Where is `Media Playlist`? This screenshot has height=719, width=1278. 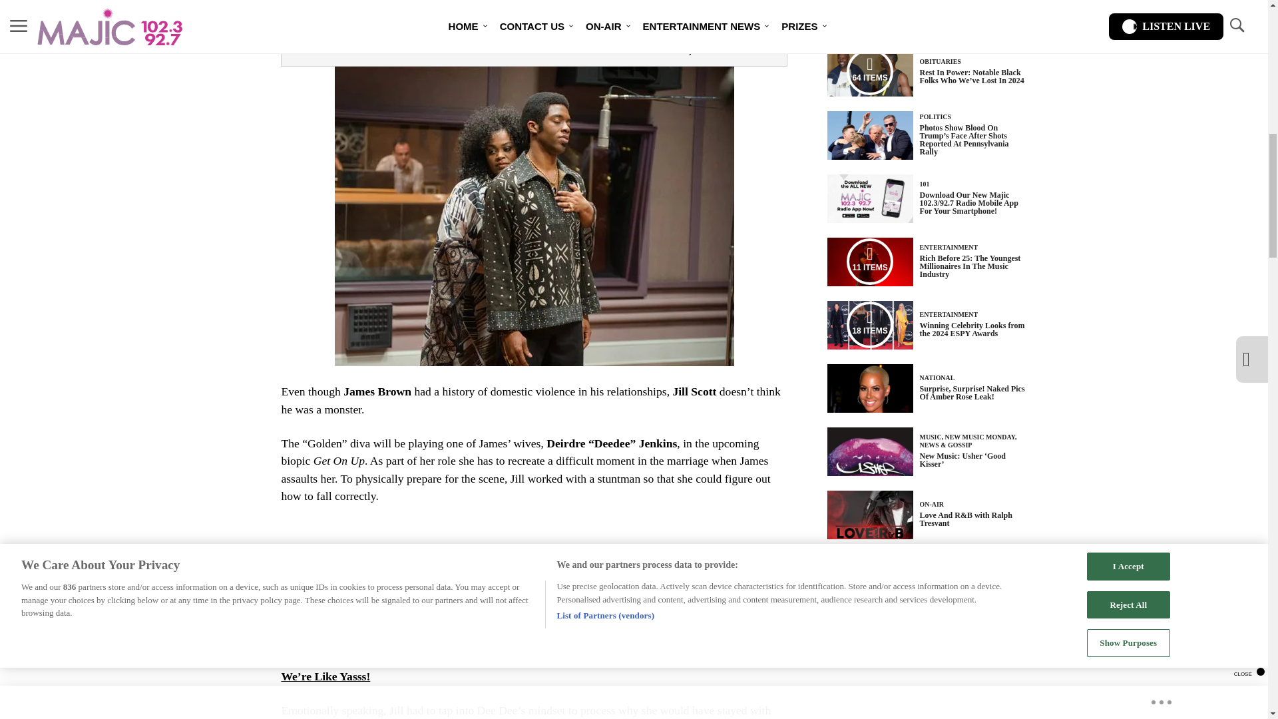 Media Playlist is located at coordinates (869, 324).